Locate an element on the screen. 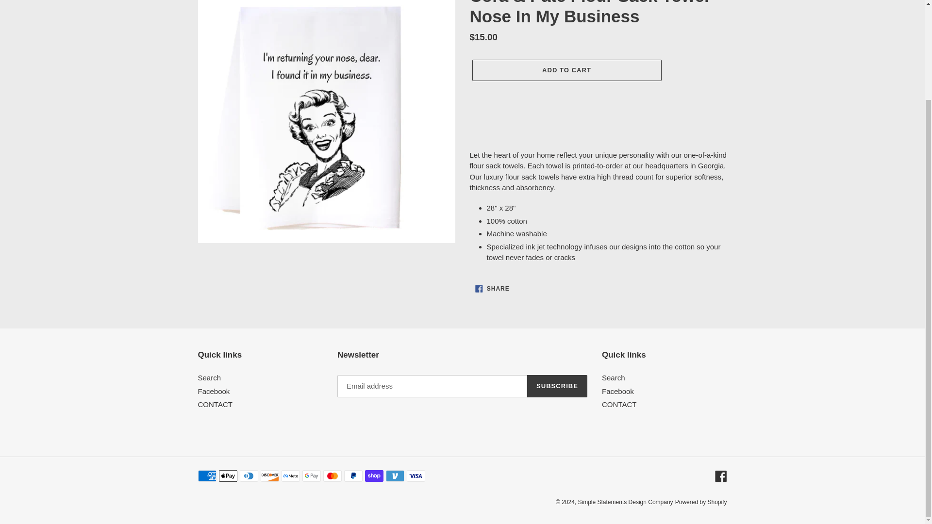  Facebook is located at coordinates (215, 405).